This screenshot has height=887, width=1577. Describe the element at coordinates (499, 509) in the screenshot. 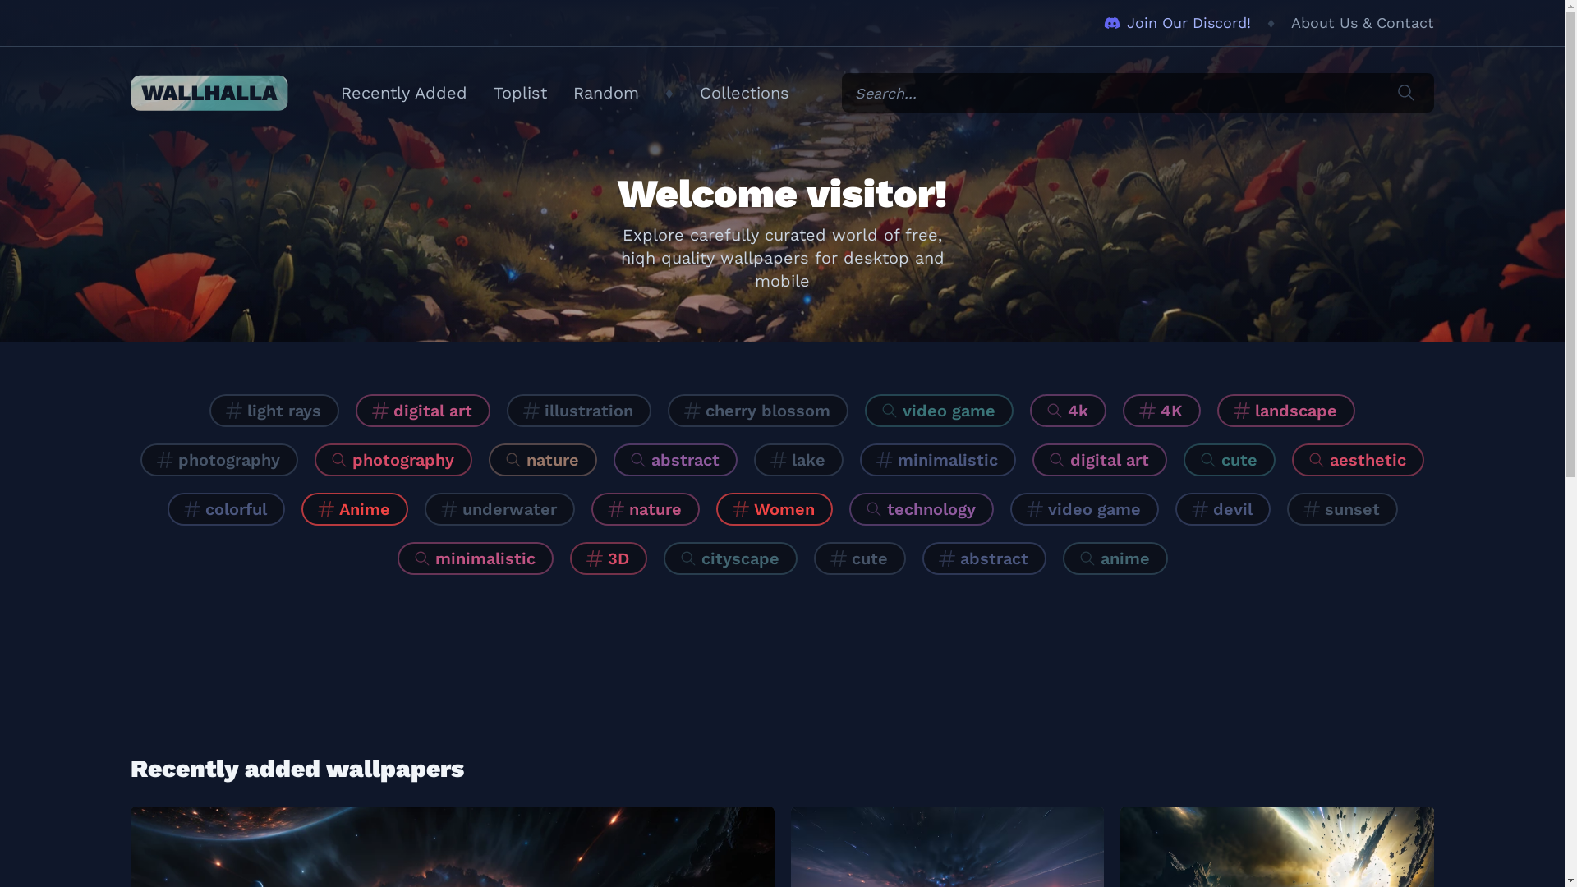

I see `underwater` at that location.